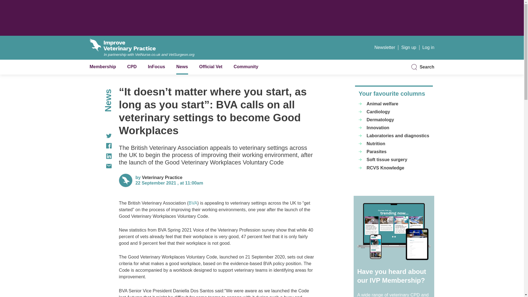 This screenshot has height=297, width=528. I want to click on Sign up, so click(409, 47).